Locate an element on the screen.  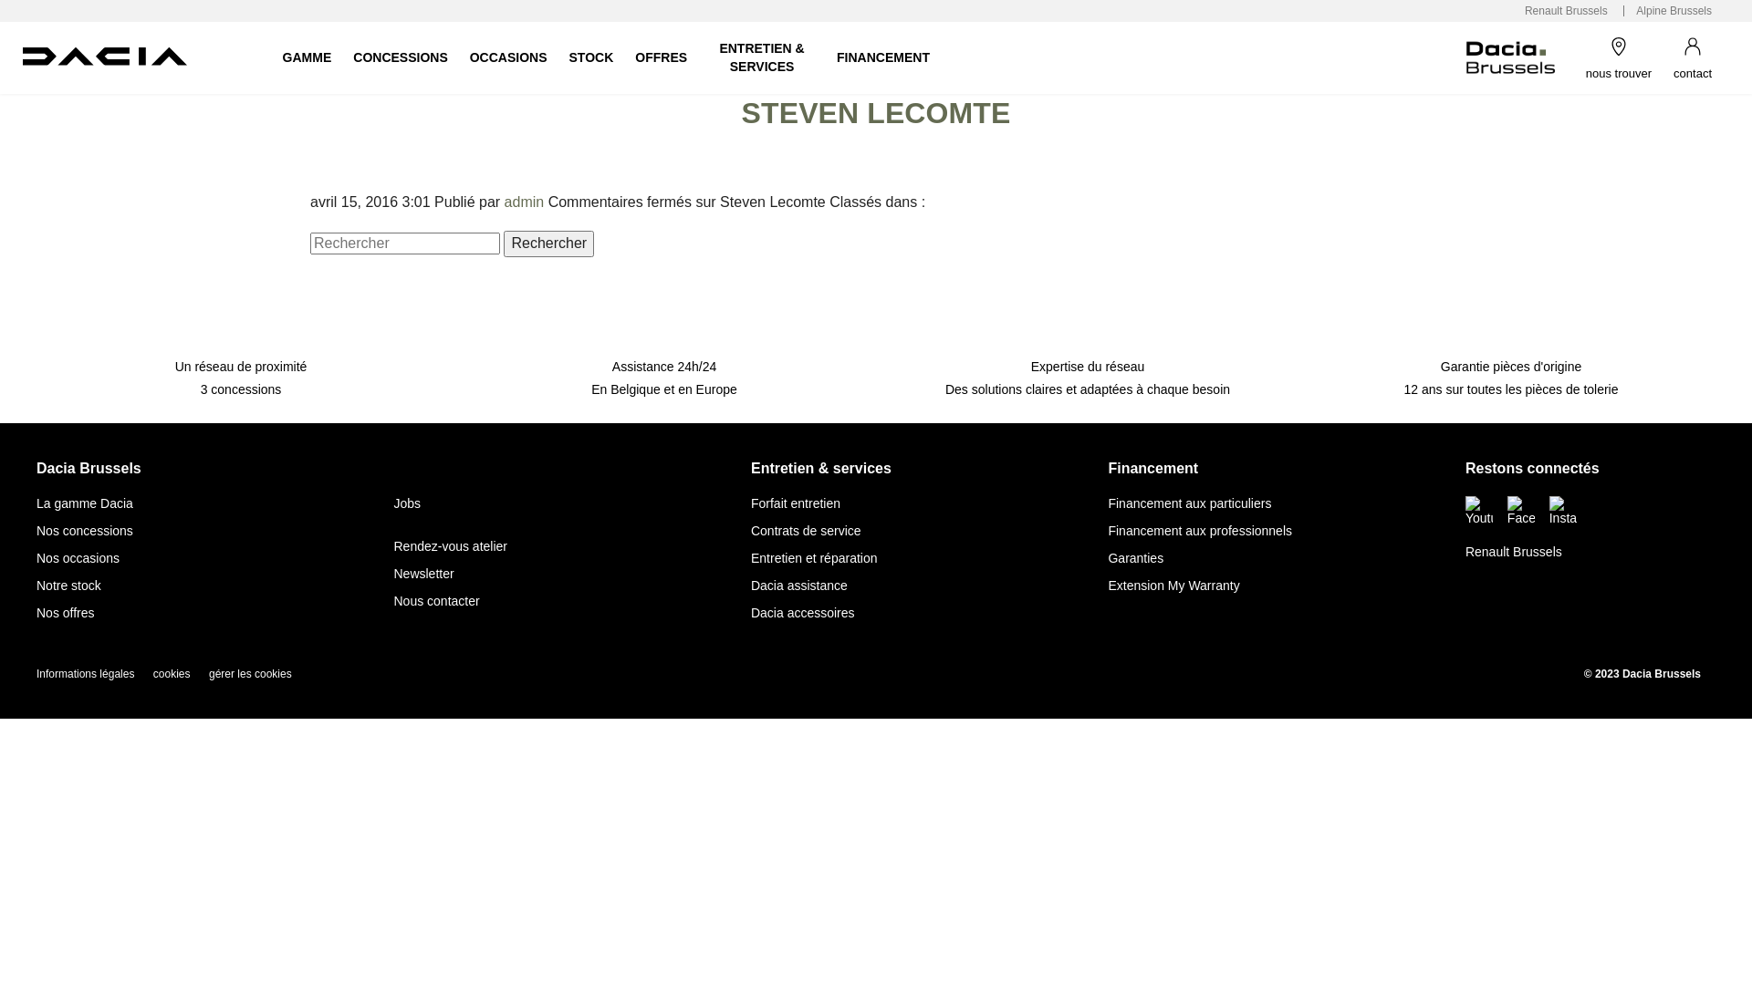
OCCASIONS is located at coordinates (509, 57).